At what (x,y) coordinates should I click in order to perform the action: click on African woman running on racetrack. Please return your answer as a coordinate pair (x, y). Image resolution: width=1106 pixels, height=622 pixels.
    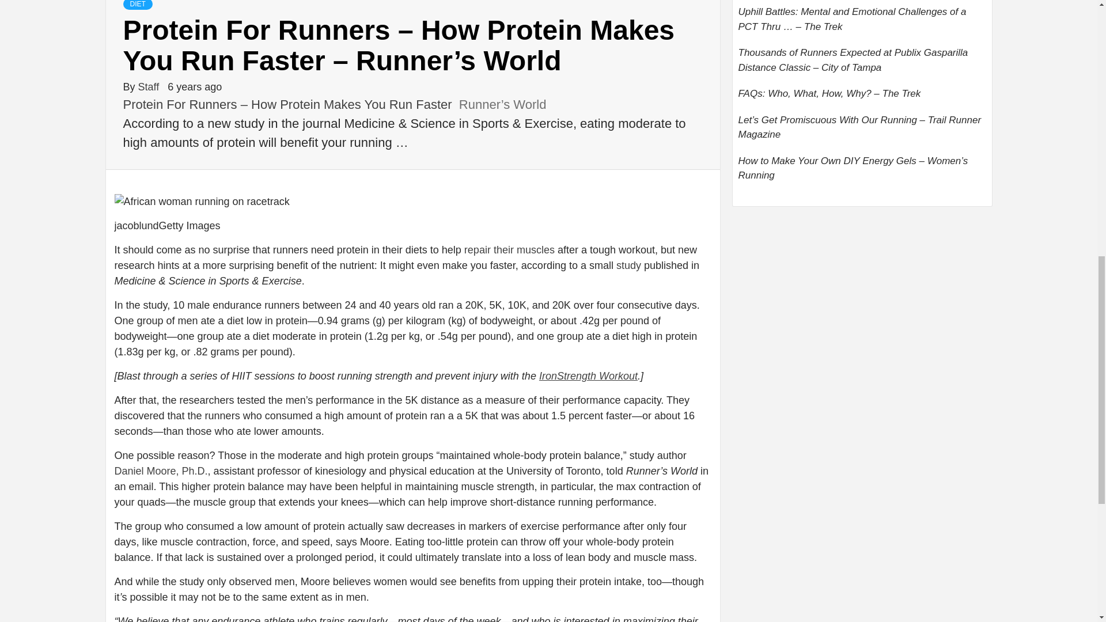
    Looking at the image, I should click on (201, 202).